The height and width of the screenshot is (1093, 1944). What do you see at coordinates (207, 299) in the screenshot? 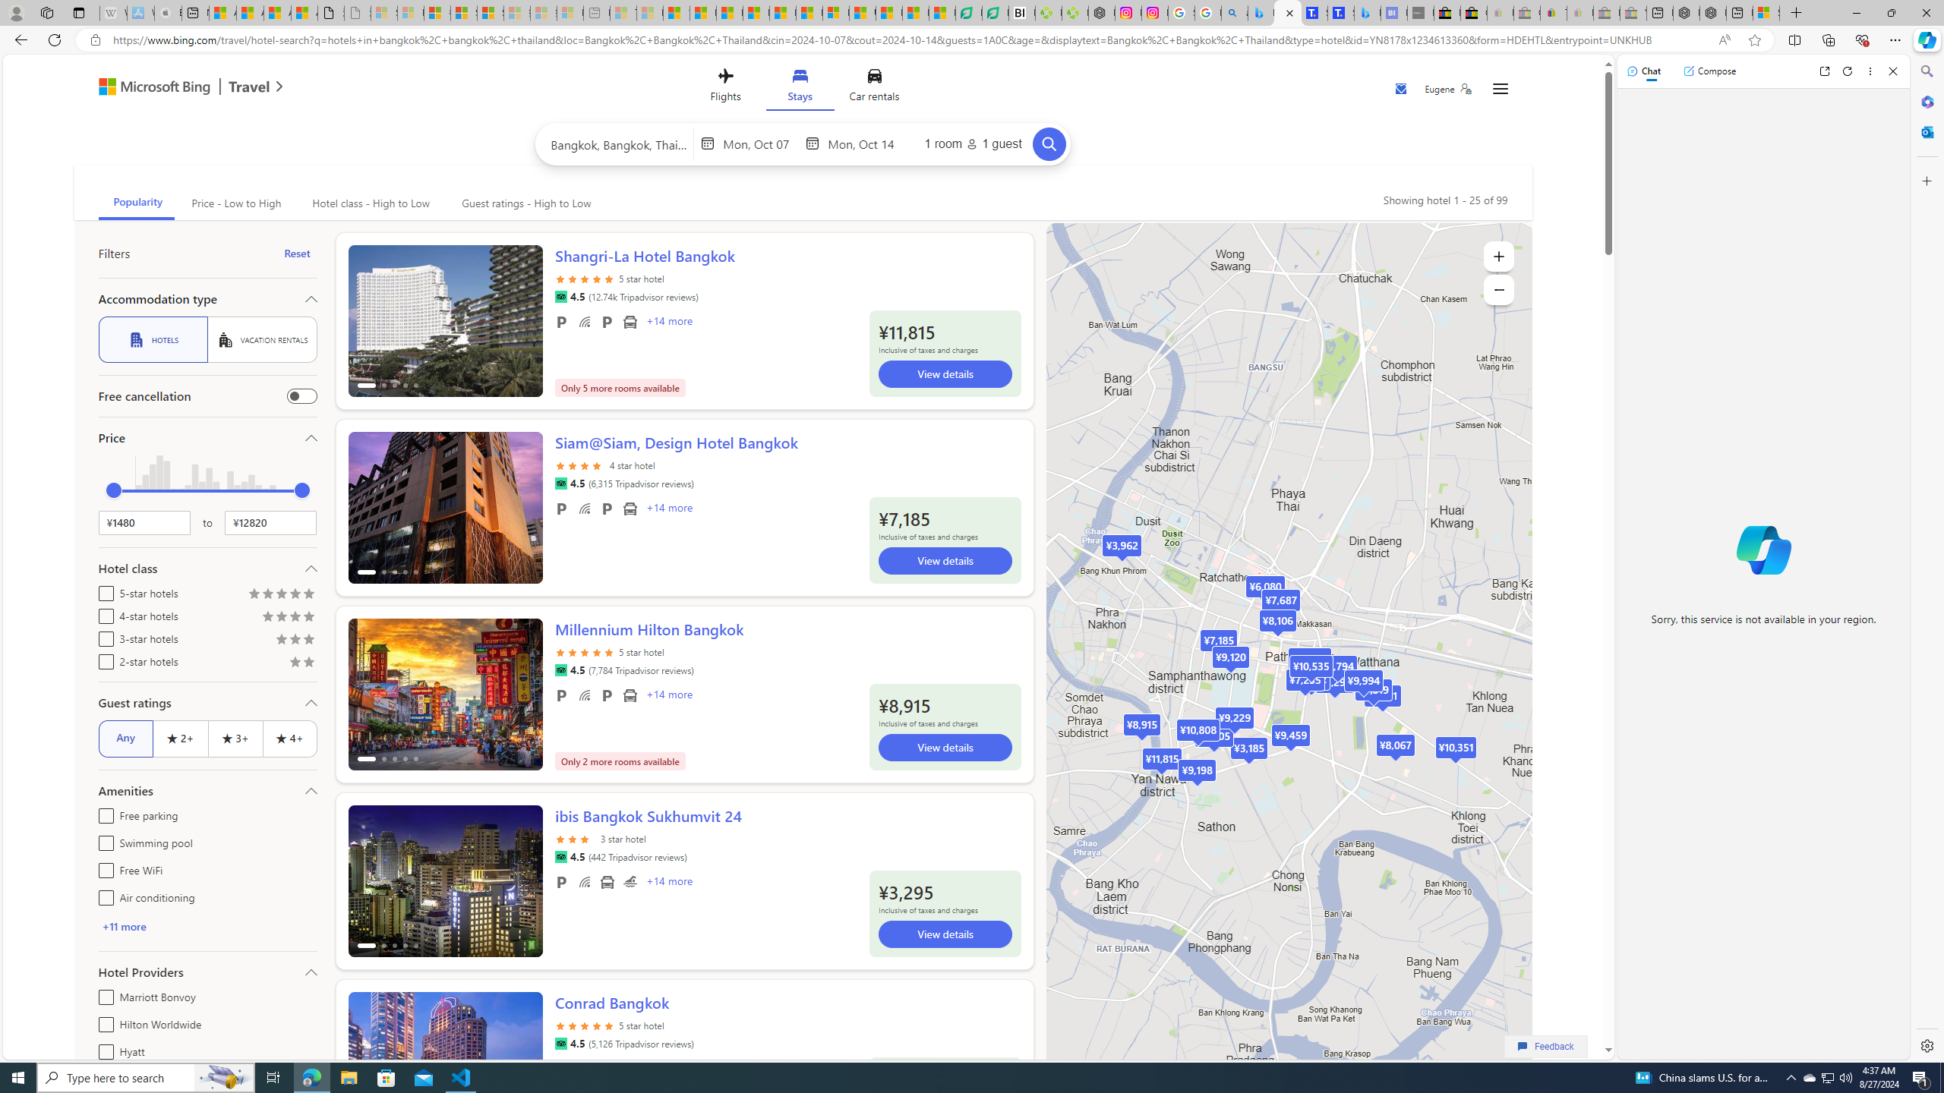
I see `Accommodation type` at bounding box center [207, 299].